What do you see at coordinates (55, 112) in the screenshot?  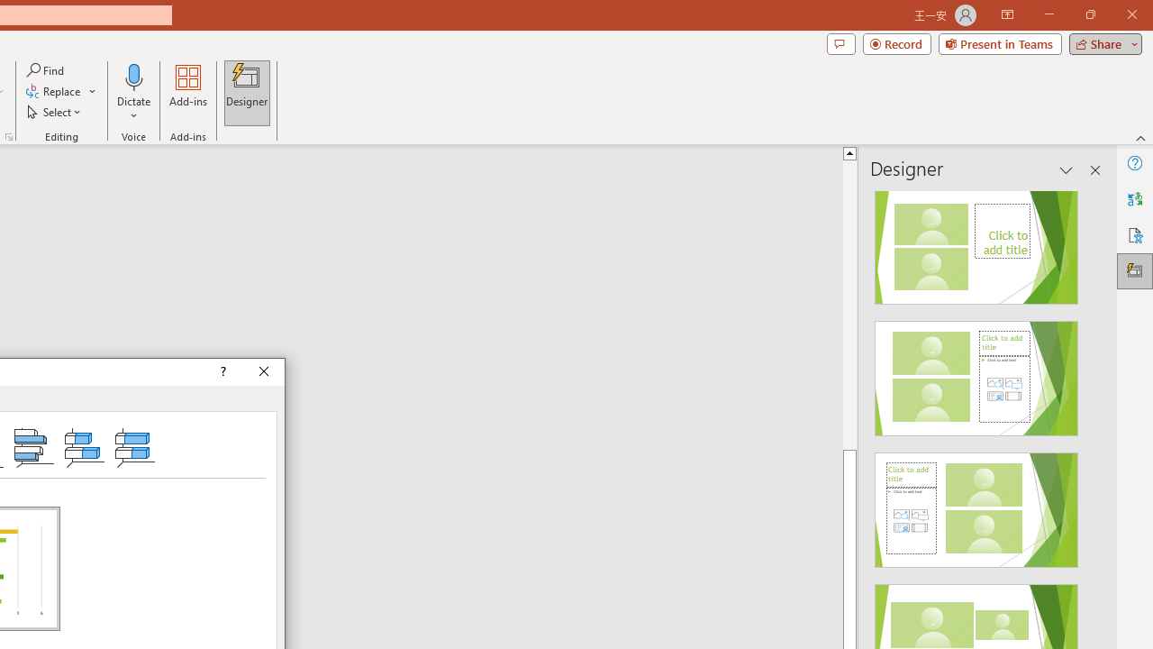 I see `Select` at bounding box center [55, 112].